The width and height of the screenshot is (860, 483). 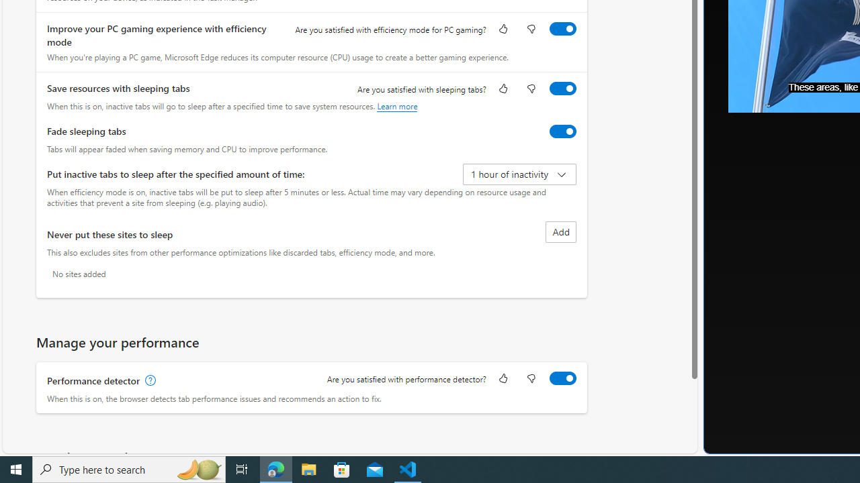 I want to click on Seek Forward, so click(x=802, y=98).